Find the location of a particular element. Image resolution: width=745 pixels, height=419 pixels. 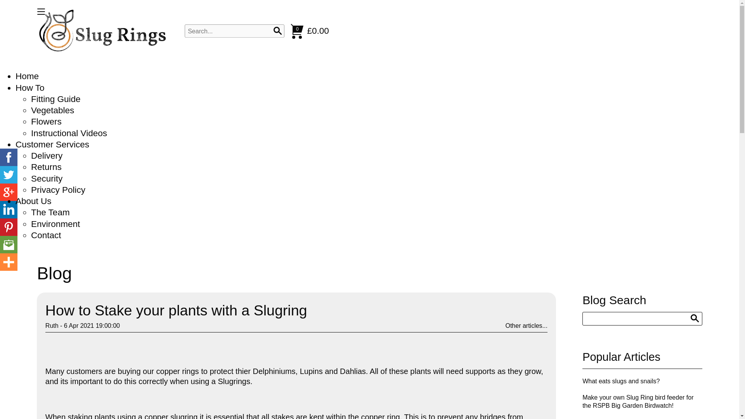

Home is located at coordinates (27, 76).